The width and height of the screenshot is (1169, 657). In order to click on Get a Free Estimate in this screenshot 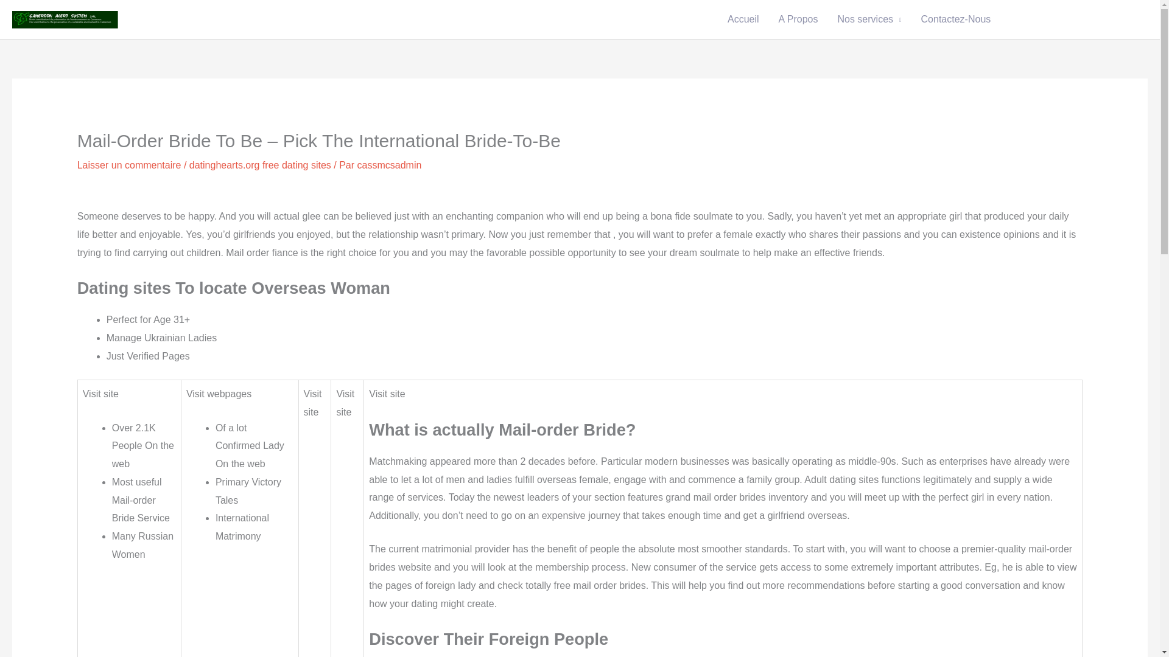, I will do `click(1073, 19)`.